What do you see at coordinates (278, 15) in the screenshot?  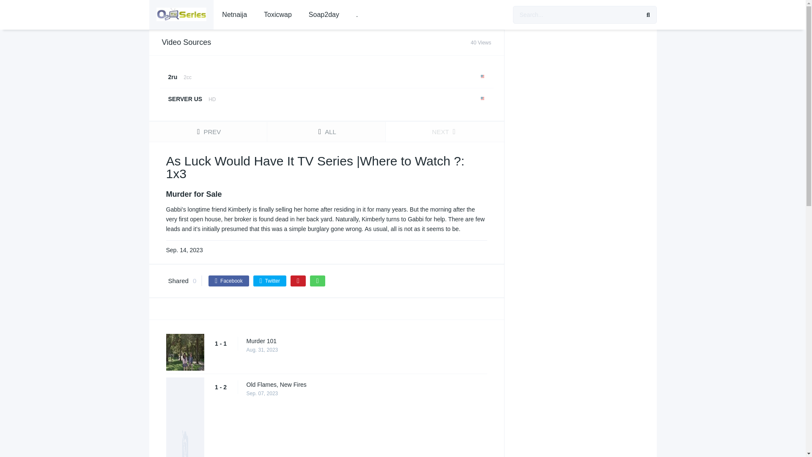 I see `NEXT` at bounding box center [278, 15].